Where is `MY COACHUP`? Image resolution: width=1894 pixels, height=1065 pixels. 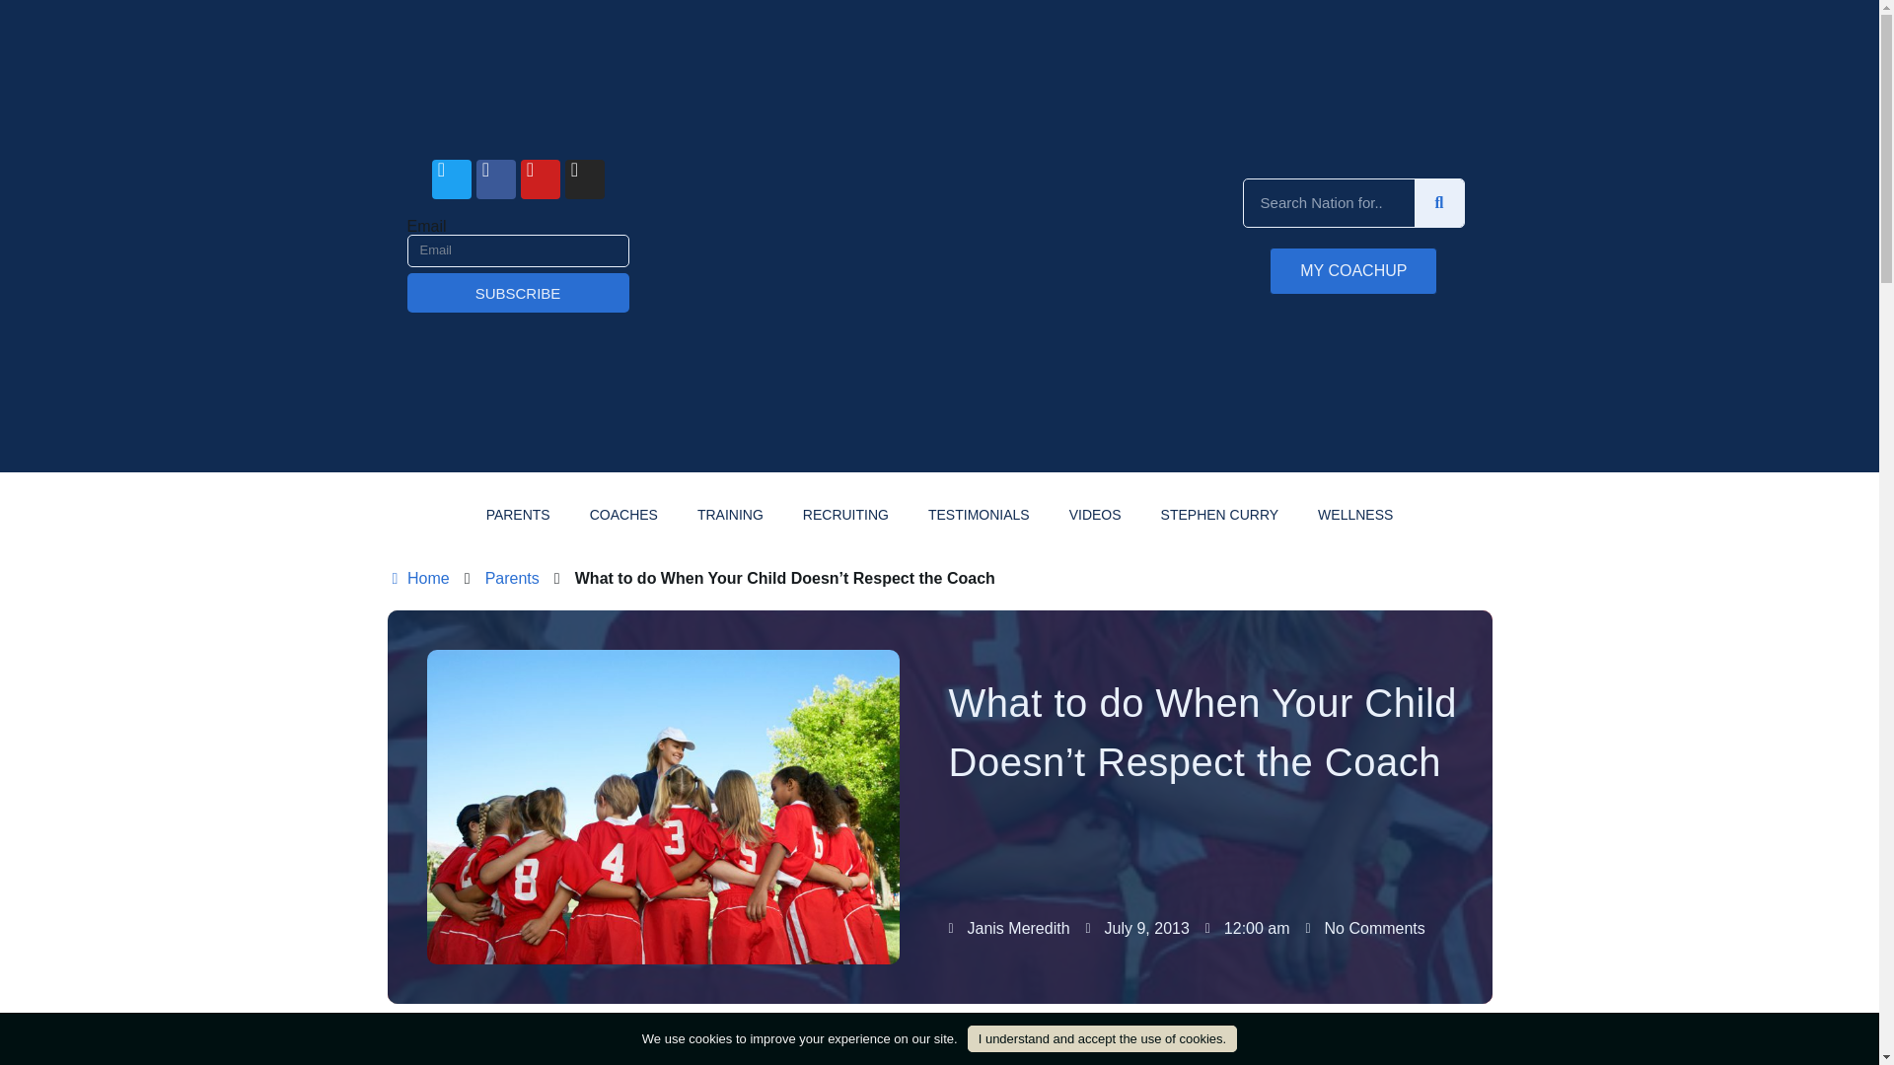 MY COACHUP is located at coordinates (1353, 270).